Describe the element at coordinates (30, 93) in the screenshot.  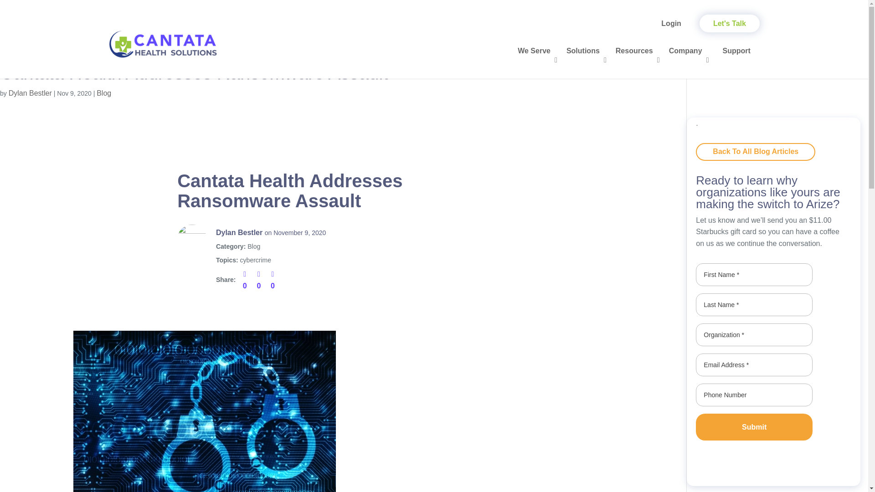
I see `Posts by Dylan Bestler` at that location.